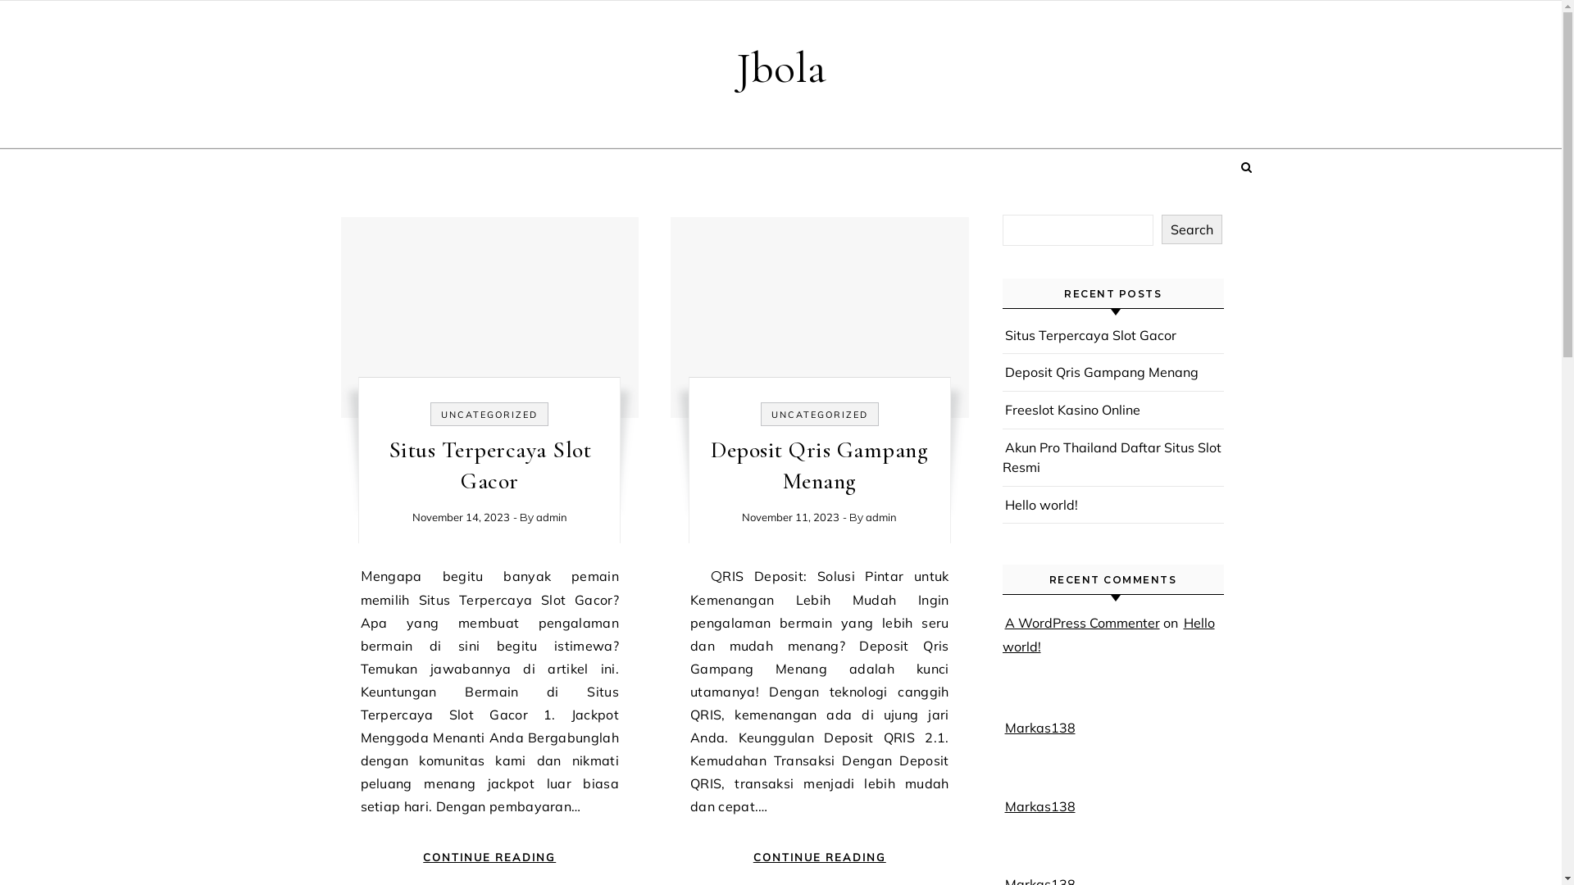 The width and height of the screenshot is (1574, 885). Describe the element at coordinates (1090, 335) in the screenshot. I see `Situs Terpercaya Slot Gacor` at that location.